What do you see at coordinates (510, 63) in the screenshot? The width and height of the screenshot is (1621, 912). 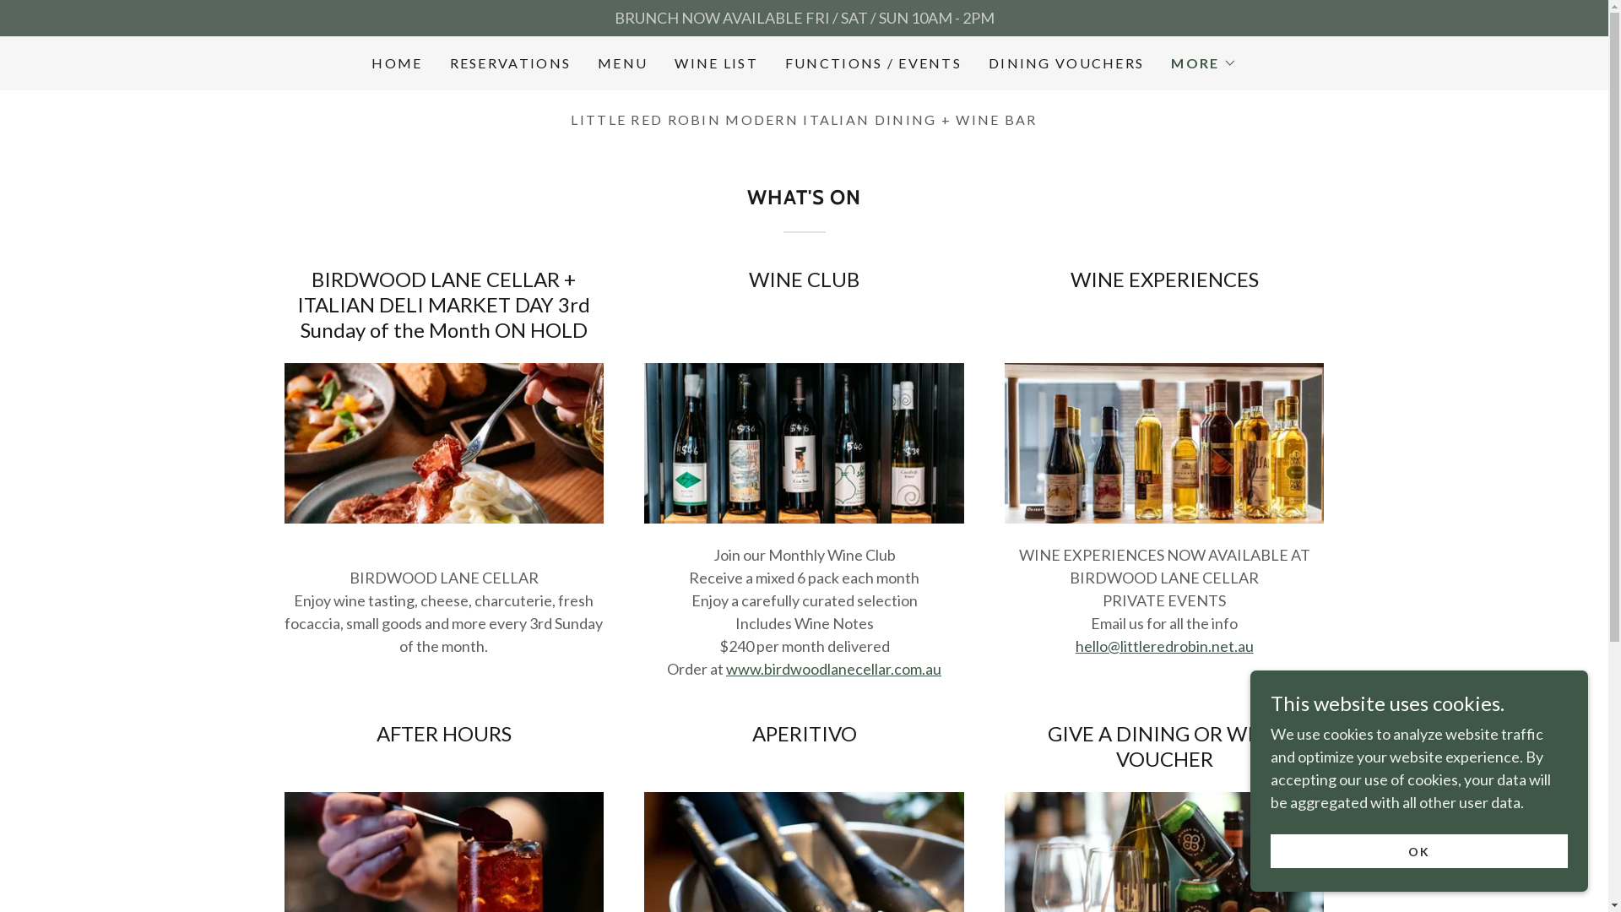 I see `RESERVATIONS` at bounding box center [510, 63].